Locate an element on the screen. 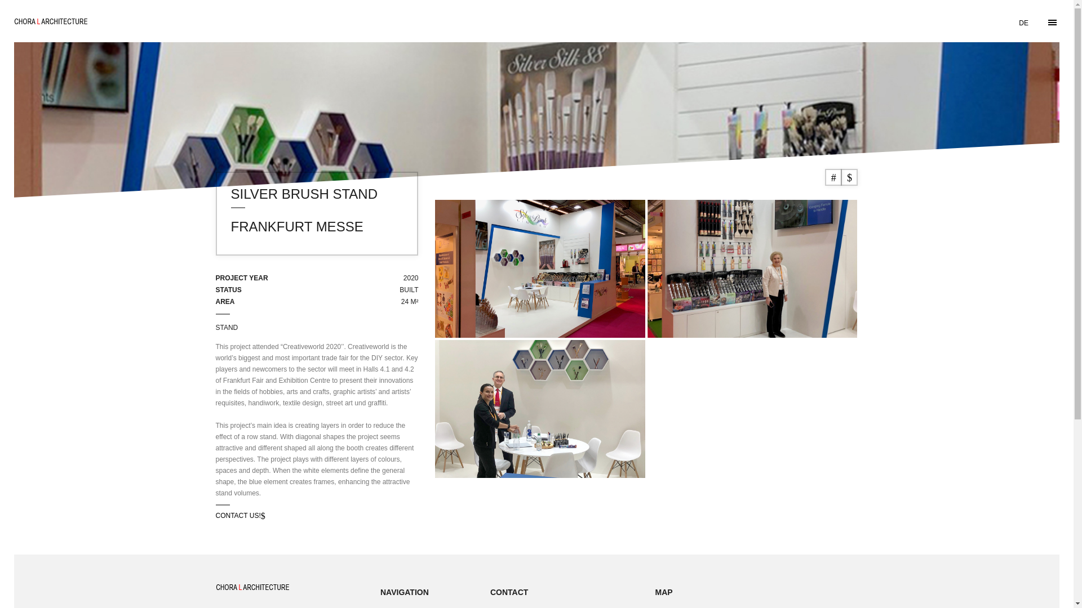 The image size is (1082, 608). DE is located at coordinates (1023, 29).